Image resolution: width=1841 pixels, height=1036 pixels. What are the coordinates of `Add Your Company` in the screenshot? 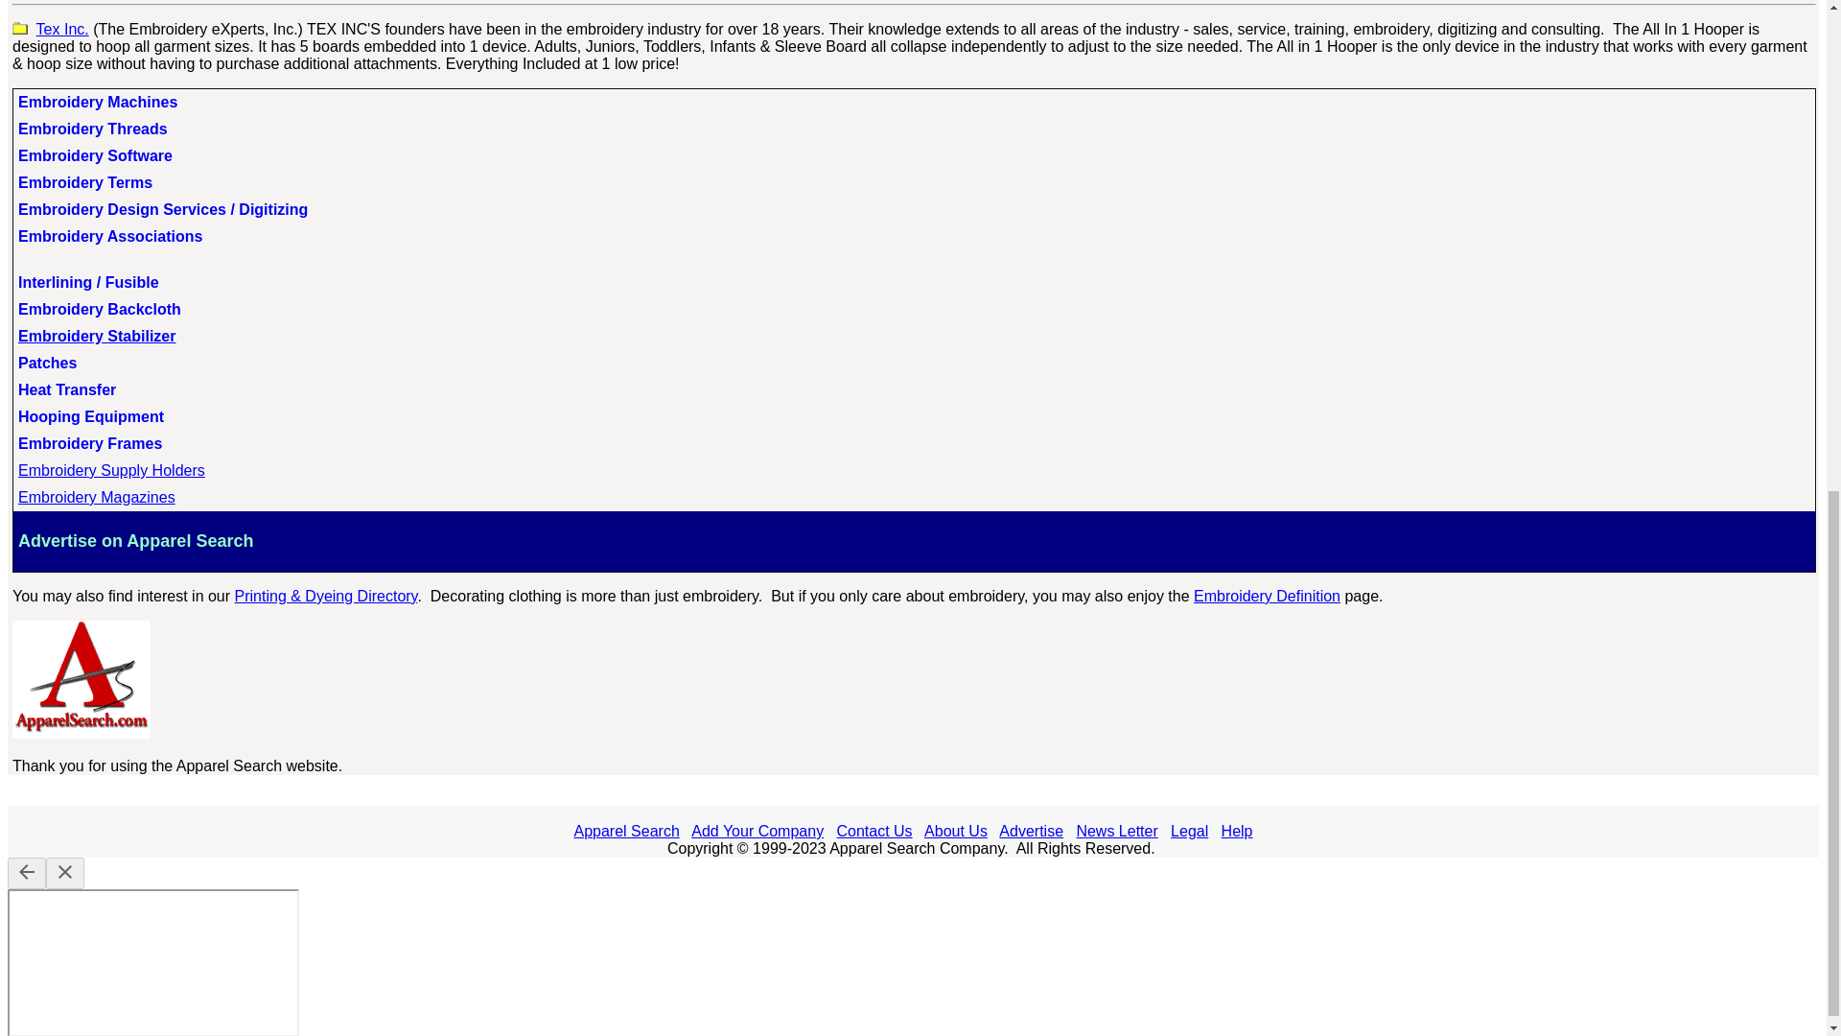 It's located at (757, 831).